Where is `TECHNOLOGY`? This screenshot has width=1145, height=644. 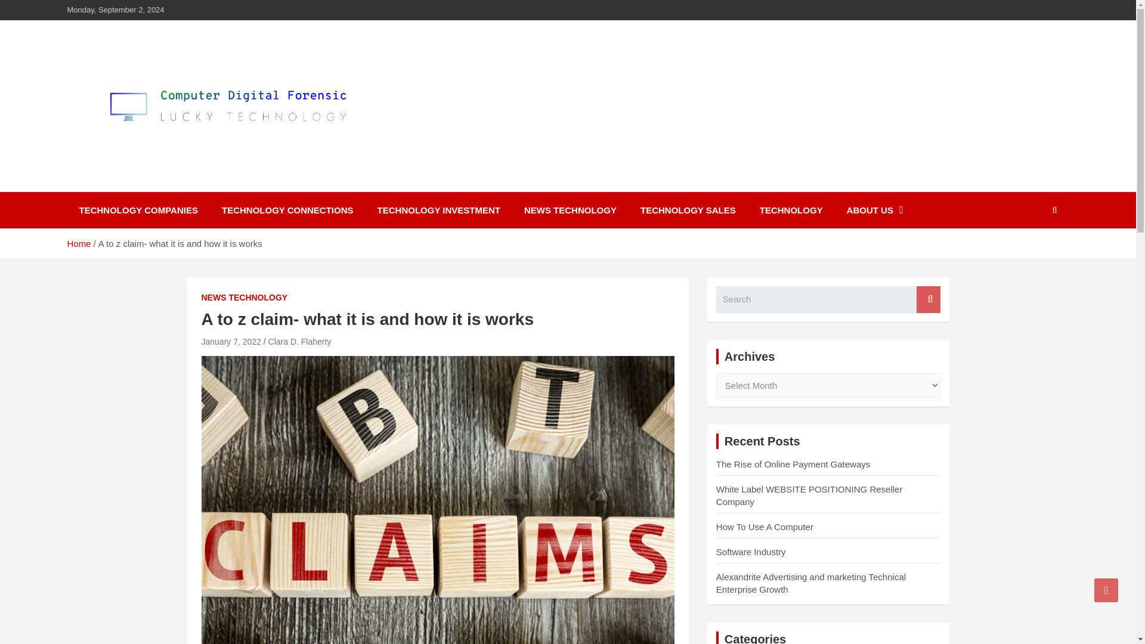 TECHNOLOGY is located at coordinates (791, 210).